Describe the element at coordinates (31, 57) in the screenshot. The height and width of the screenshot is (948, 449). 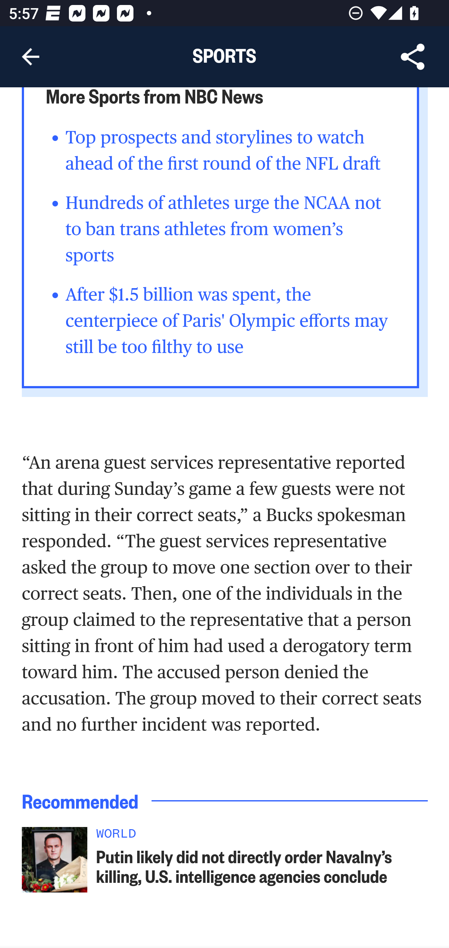
I see `Navigate up` at that location.